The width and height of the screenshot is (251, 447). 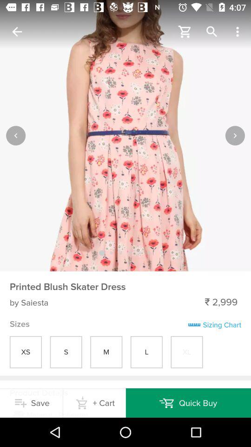 What do you see at coordinates (235, 135) in the screenshot?
I see `click on right arrow in the image` at bounding box center [235, 135].